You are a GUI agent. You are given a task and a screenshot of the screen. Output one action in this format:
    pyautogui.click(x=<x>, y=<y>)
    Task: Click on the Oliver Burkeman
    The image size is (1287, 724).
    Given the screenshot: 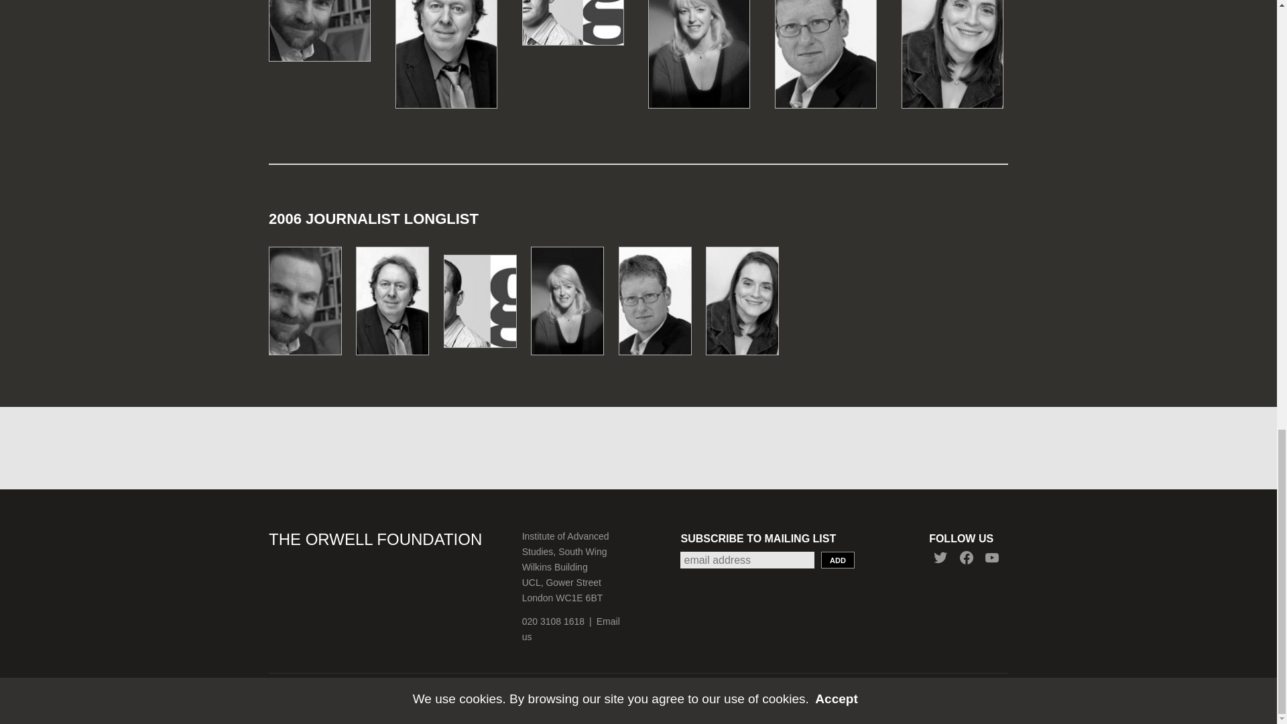 What is the action you would take?
    pyautogui.click(x=485, y=306)
    